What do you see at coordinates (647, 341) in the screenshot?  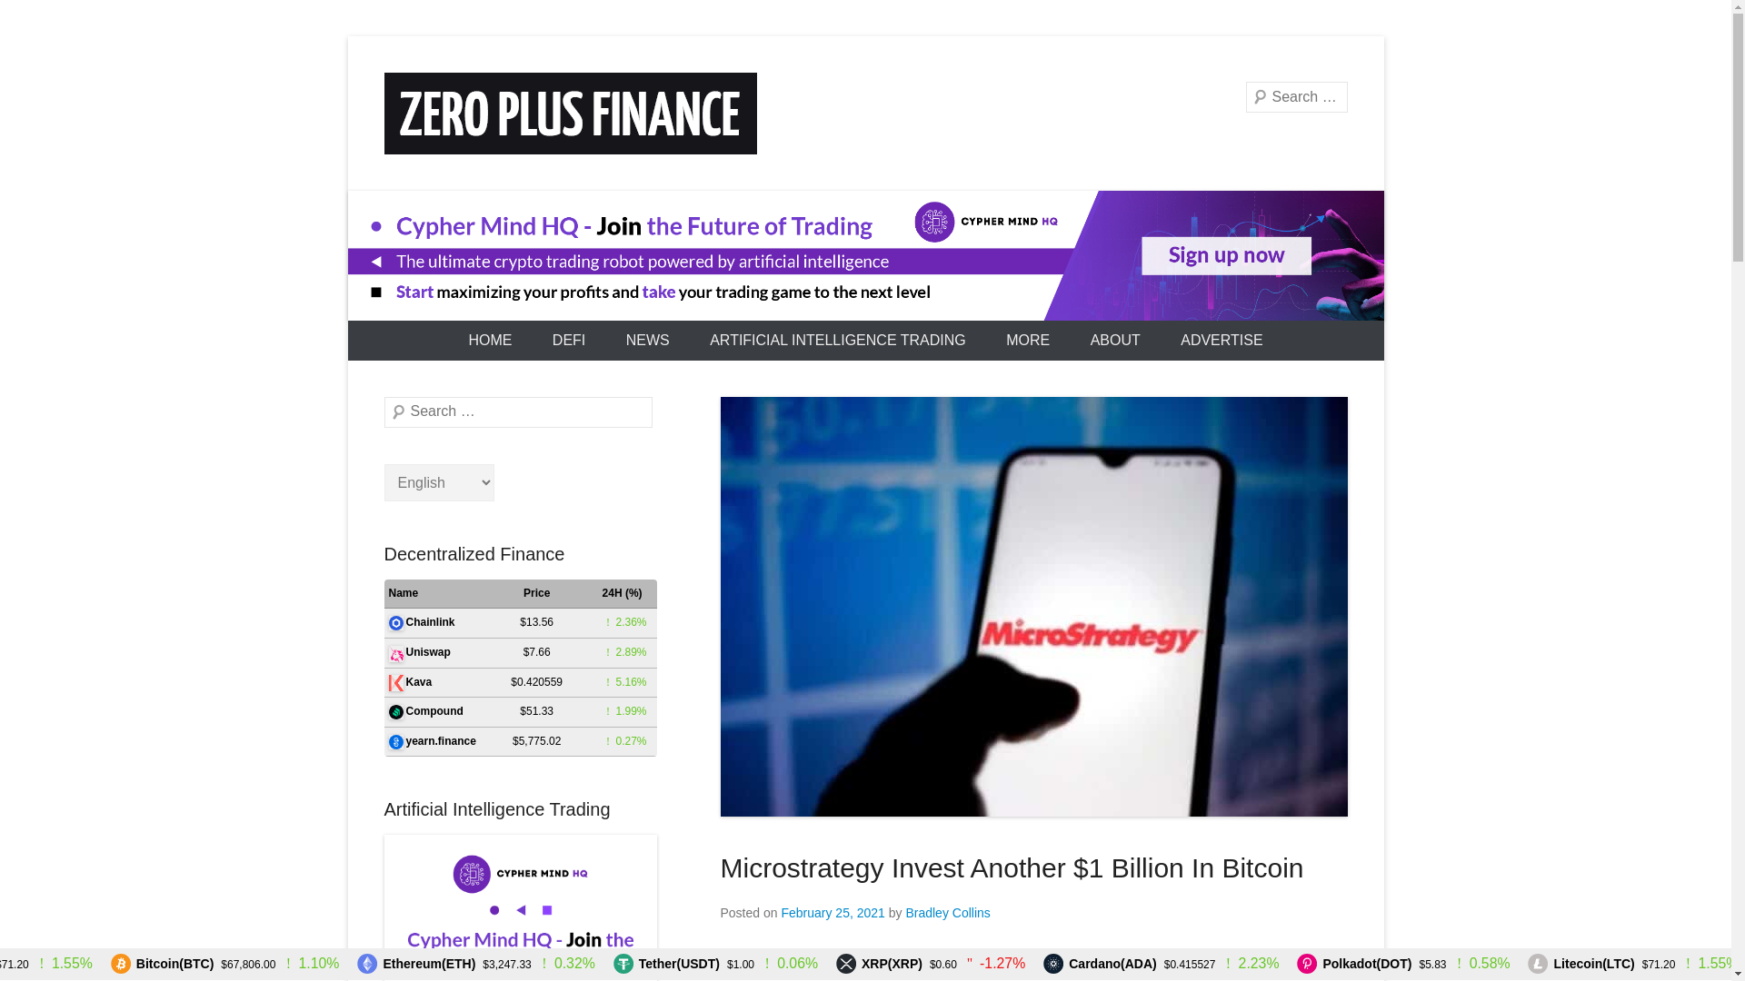 I see `NEWS` at bounding box center [647, 341].